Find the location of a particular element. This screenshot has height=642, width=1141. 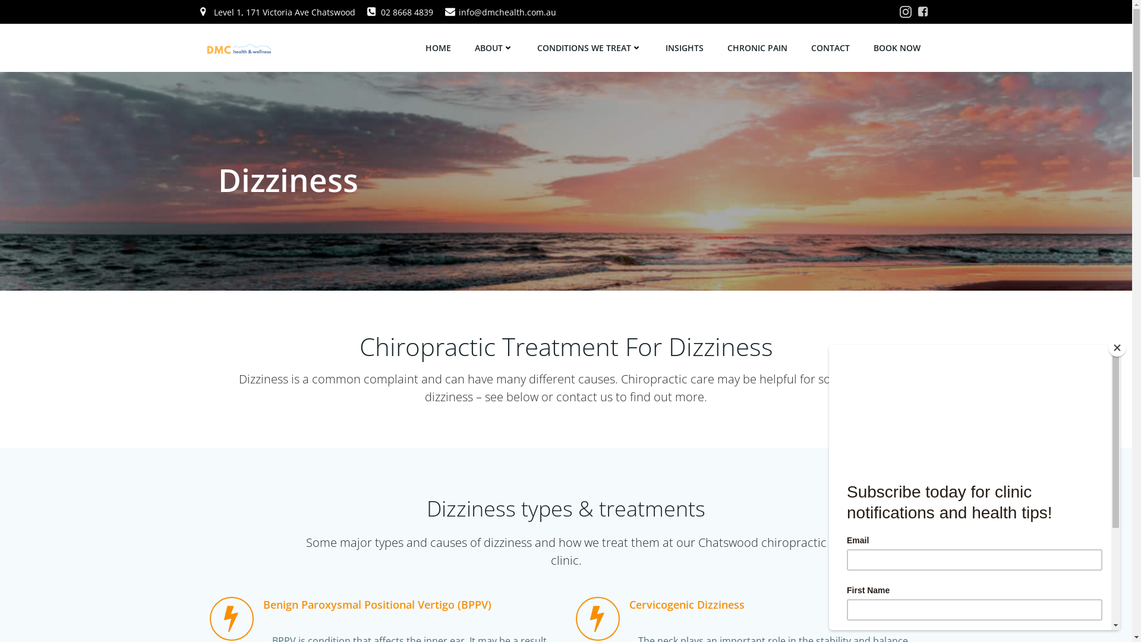

ABOUT is located at coordinates (493, 48).